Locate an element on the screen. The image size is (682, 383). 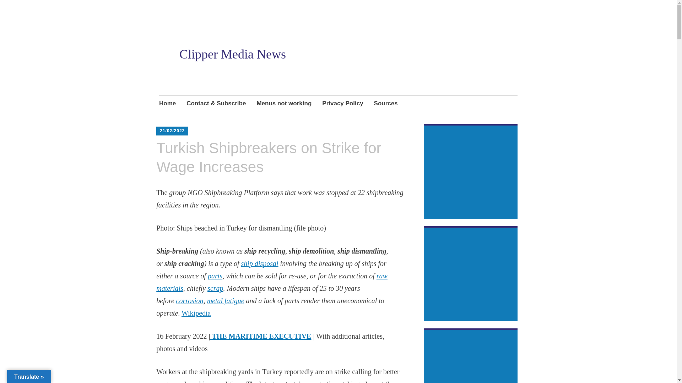
Clipper Media News is located at coordinates (232, 54).